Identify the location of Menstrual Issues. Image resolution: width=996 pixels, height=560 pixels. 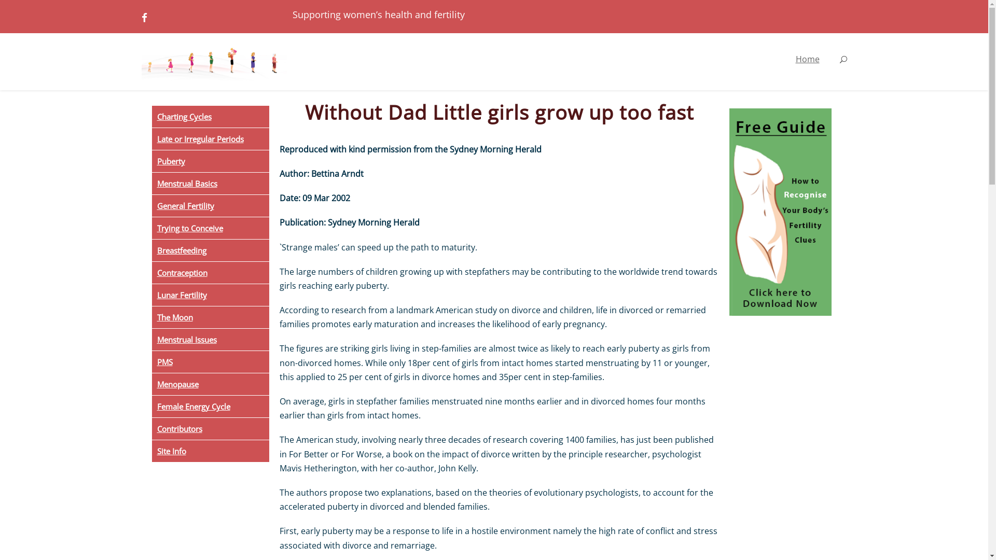
(210, 340).